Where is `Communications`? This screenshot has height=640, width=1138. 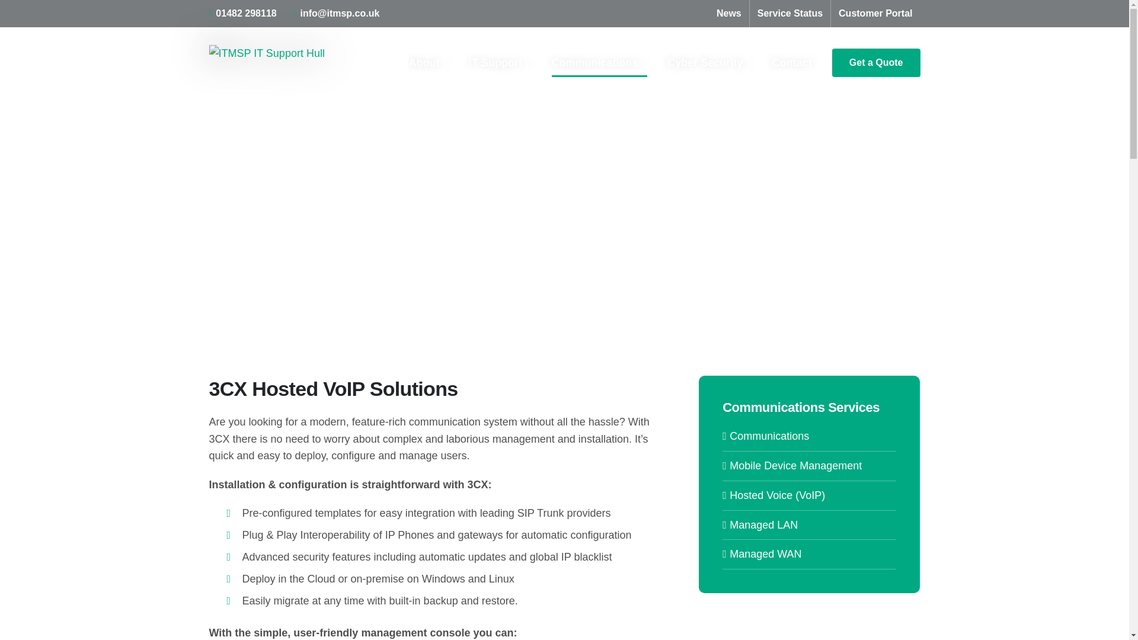
Communications is located at coordinates (600, 63).